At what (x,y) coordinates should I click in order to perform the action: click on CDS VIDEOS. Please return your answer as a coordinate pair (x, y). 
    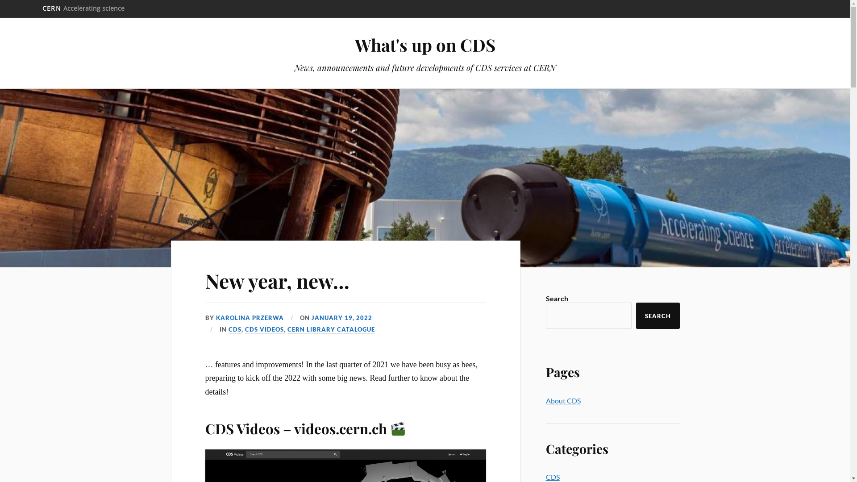
    Looking at the image, I should click on (264, 329).